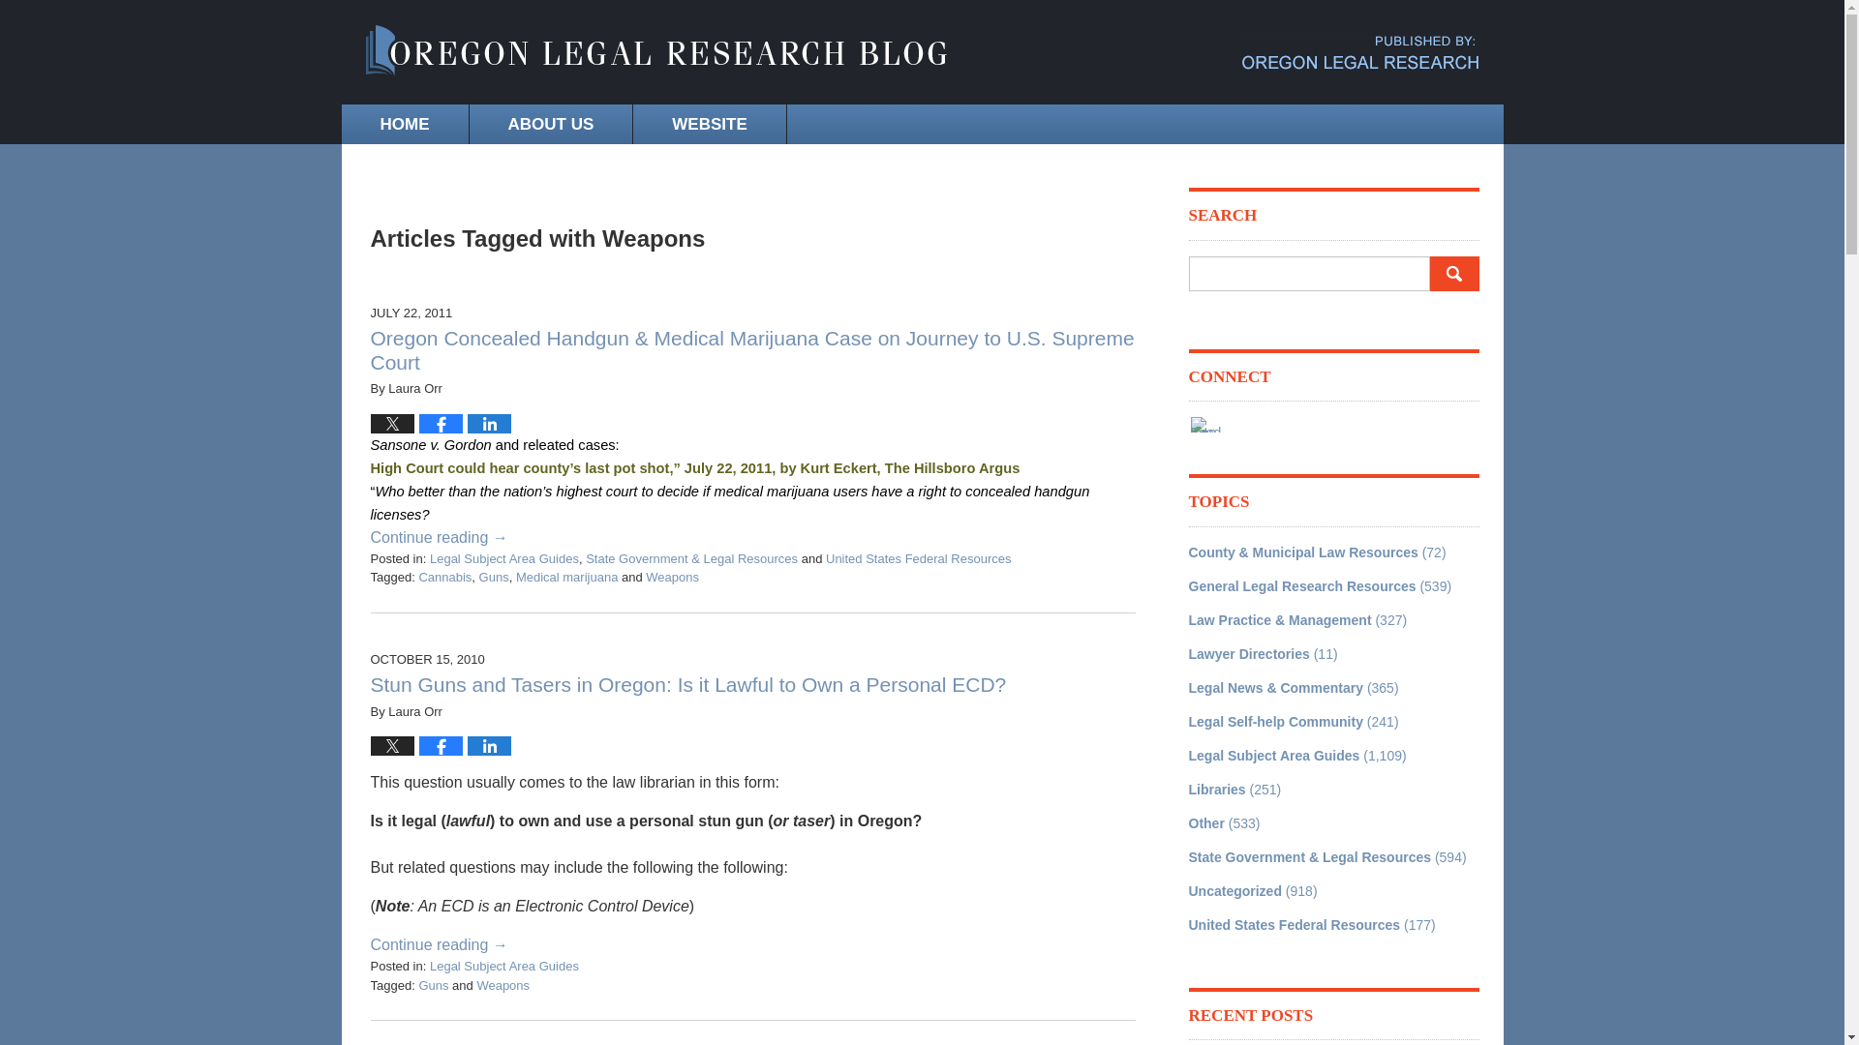 Image resolution: width=1859 pixels, height=1045 pixels. What do you see at coordinates (1235, 889) in the screenshot?
I see `Uncategorized` at bounding box center [1235, 889].